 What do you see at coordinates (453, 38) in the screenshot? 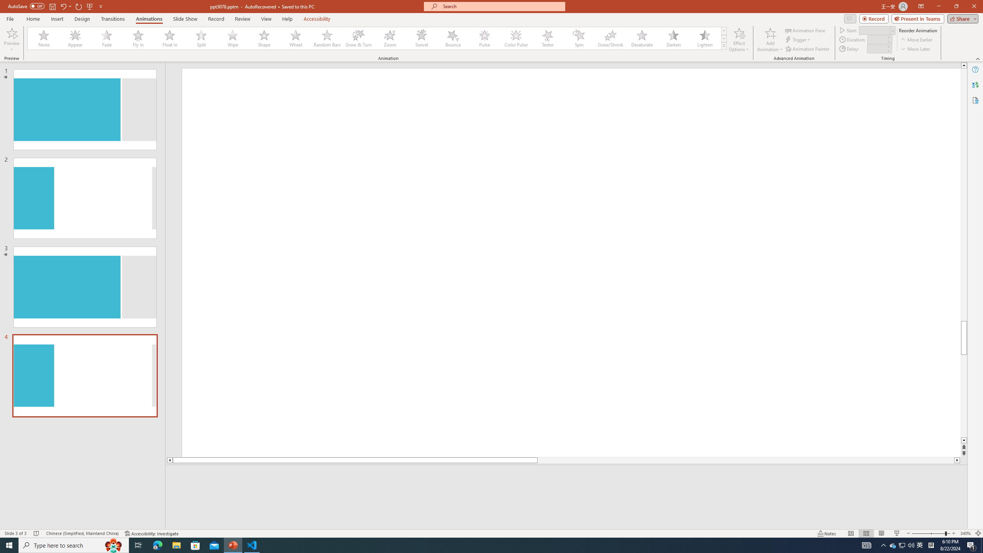
I see `Bounce` at bounding box center [453, 38].